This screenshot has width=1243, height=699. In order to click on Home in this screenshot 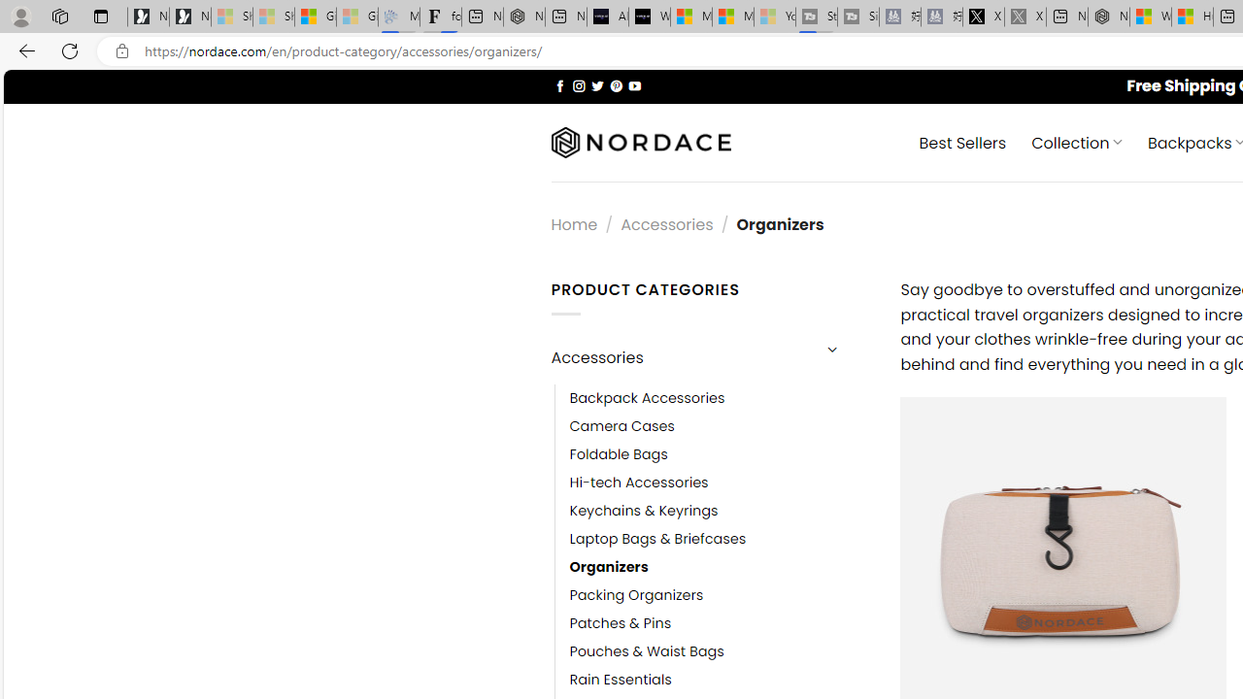, I will do `click(574, 223)`.